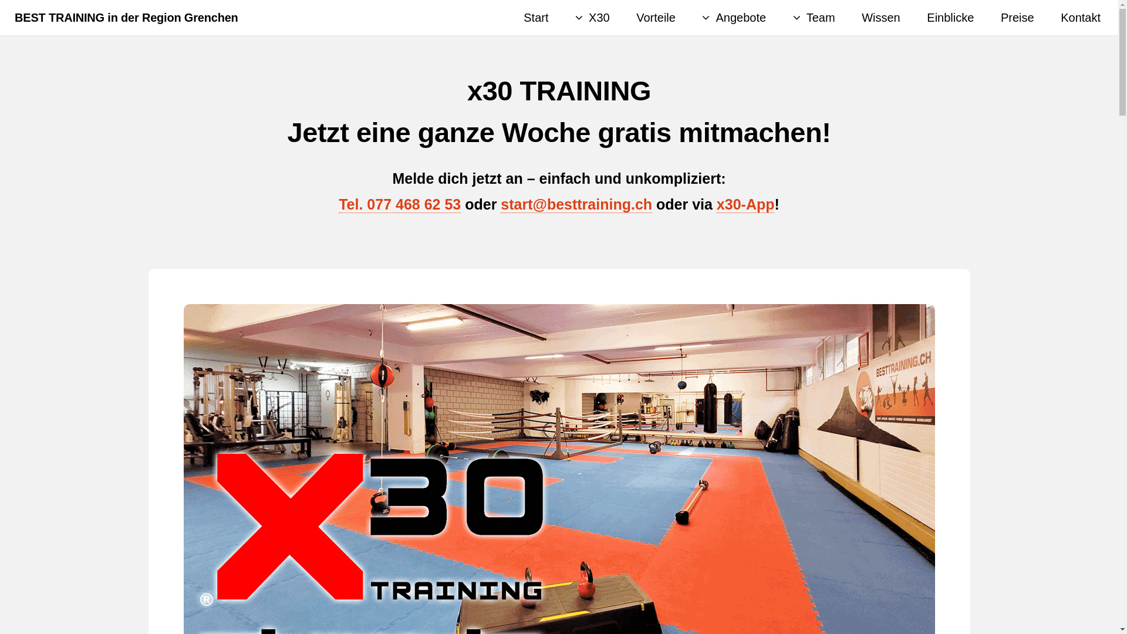 This screenshot has width=1127, height=634. Describe the element at coordinates (814, 18) in the screenshot. I see `Team` at that location.